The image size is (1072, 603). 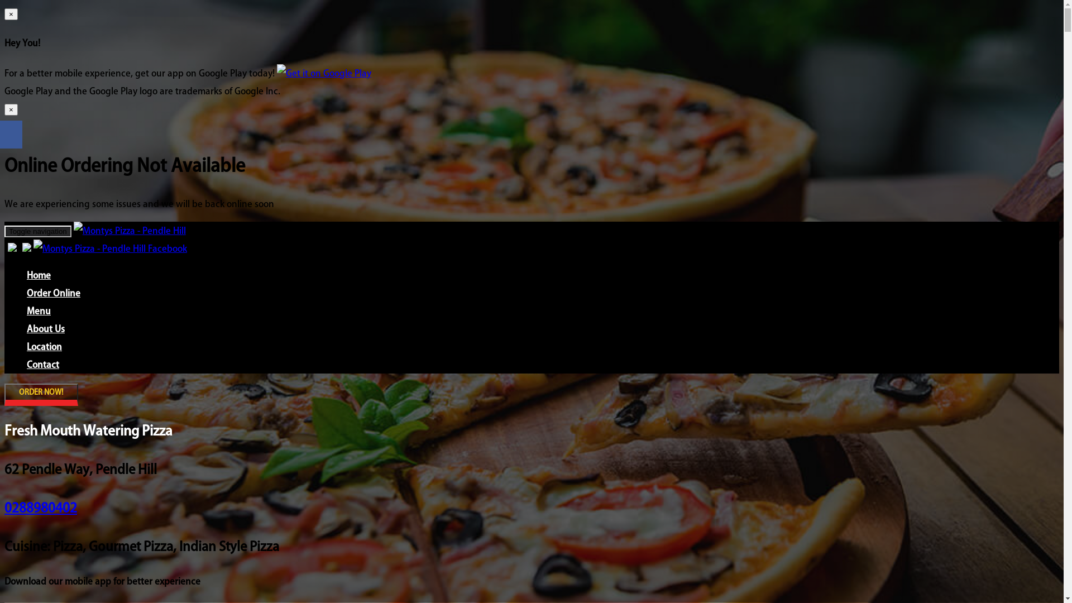 I want to click on Order Online, so click(x=54, y=293).